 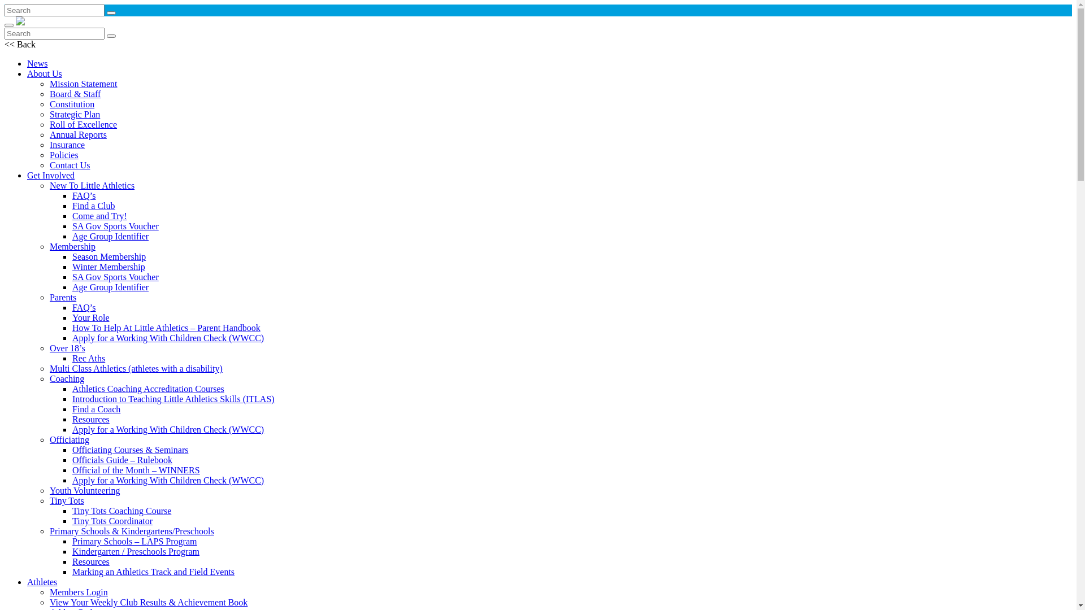 I want to click on View Your Weekly Club Results & Achievement Book, so click(x=149, y=602).